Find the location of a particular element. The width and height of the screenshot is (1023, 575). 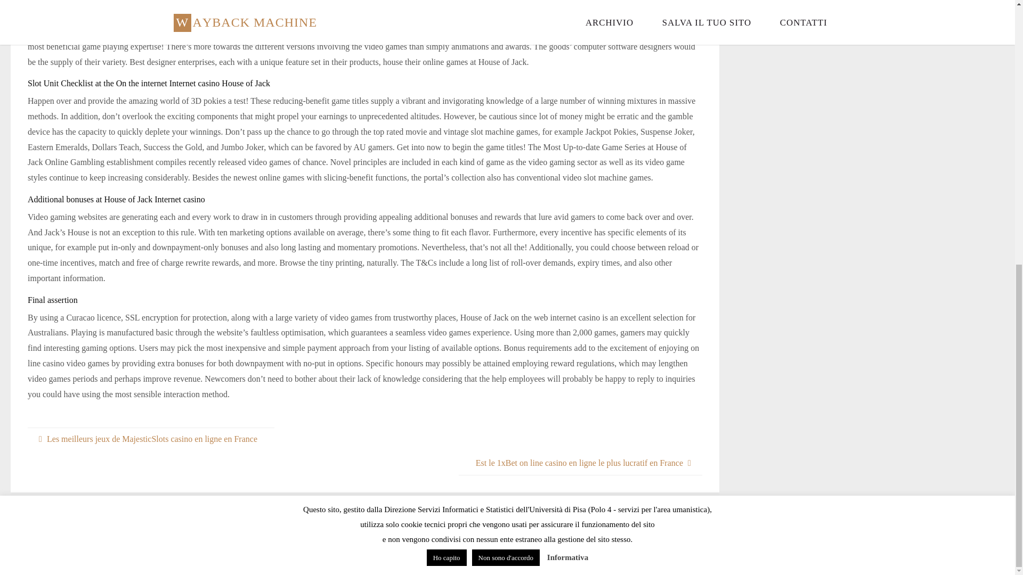

Fluida is located at coordinates (789, 551).